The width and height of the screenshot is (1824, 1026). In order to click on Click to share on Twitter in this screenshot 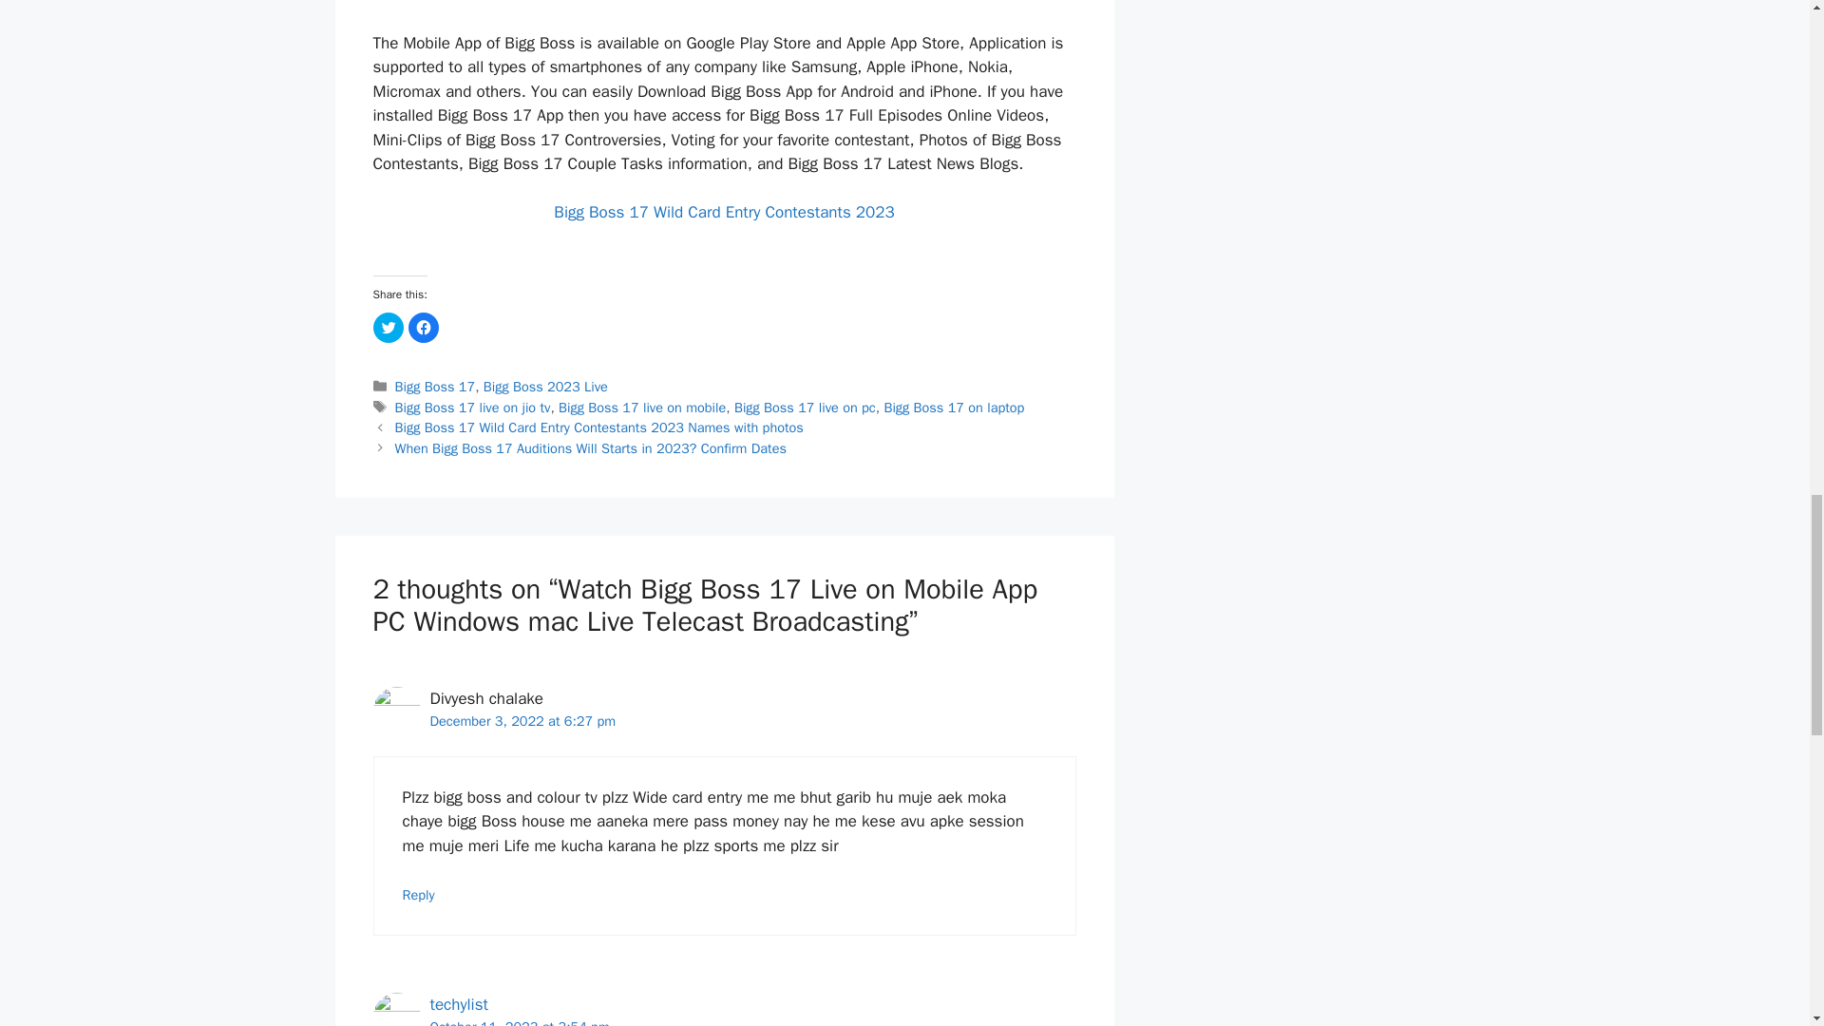, I will do `click(388, 327)`.